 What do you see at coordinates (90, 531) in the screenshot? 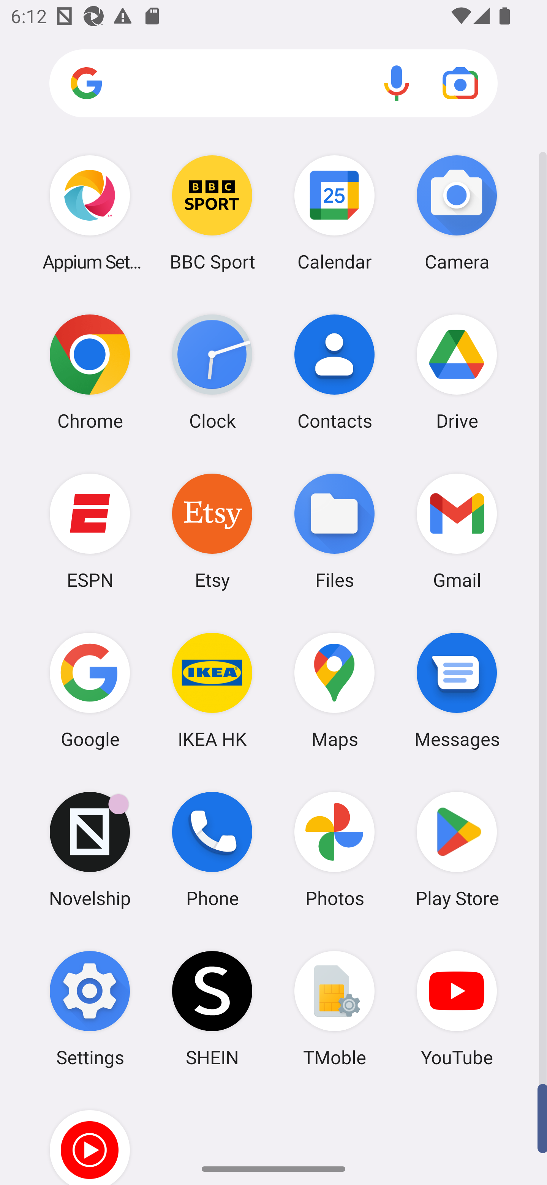
I see `ESPN` at bounding box center [90, 531].